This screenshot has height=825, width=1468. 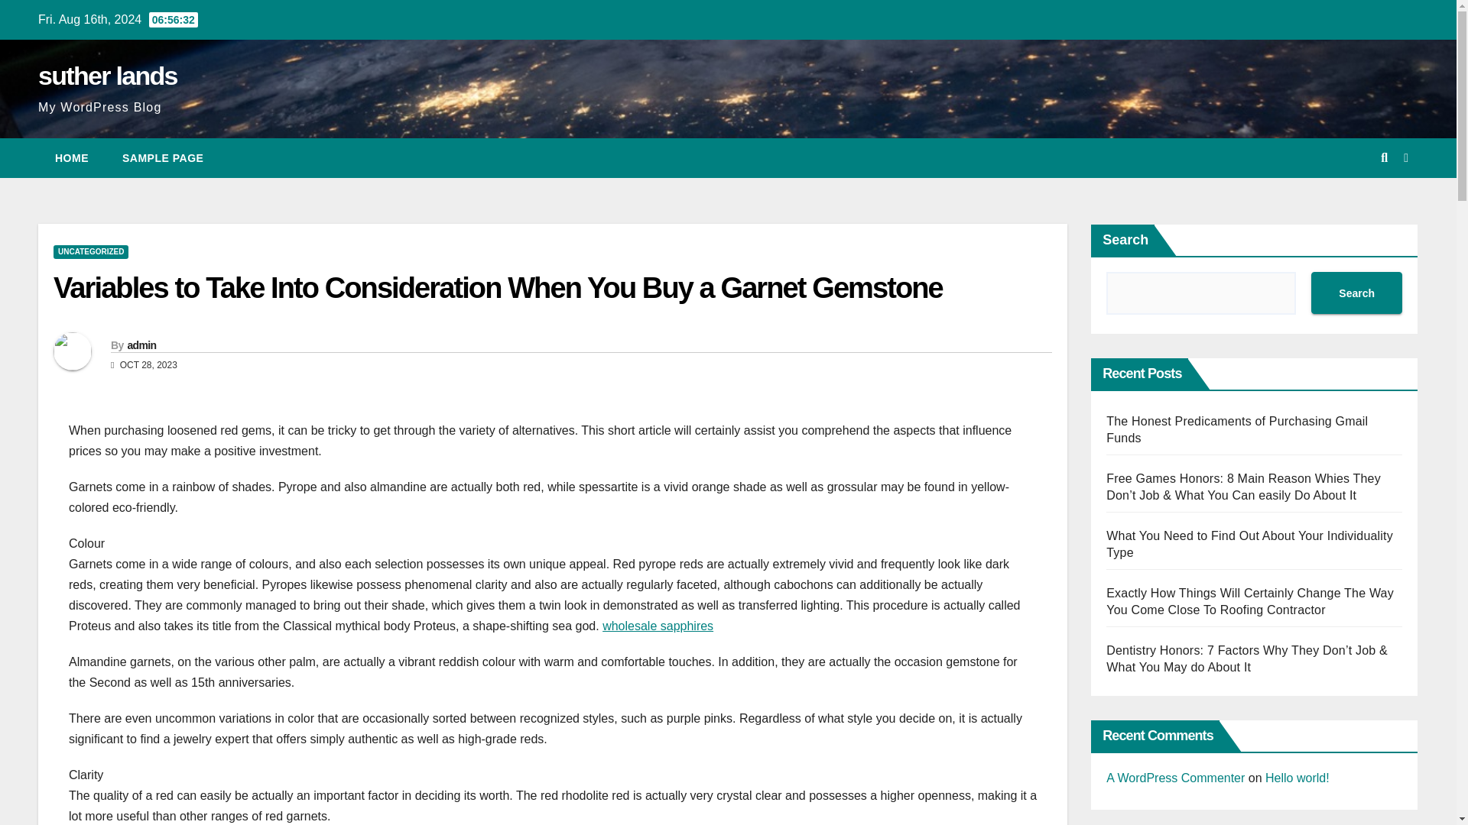 I want to click on wholesale sapphires, so click(x=658, y=626).